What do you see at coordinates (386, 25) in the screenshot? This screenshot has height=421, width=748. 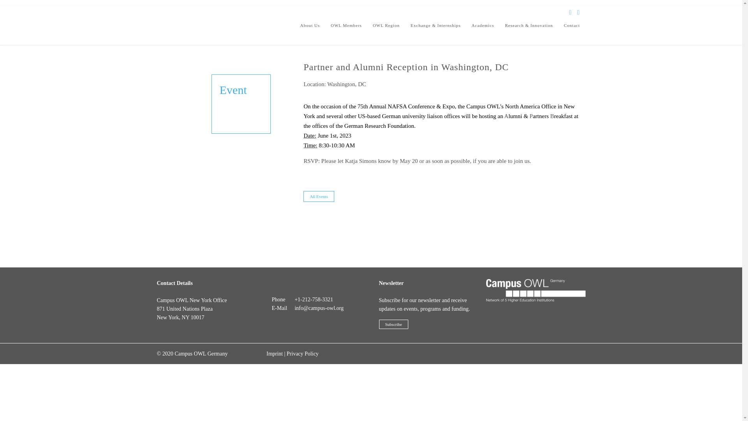 I see `OWL Region` at bounding box center [386, 25].